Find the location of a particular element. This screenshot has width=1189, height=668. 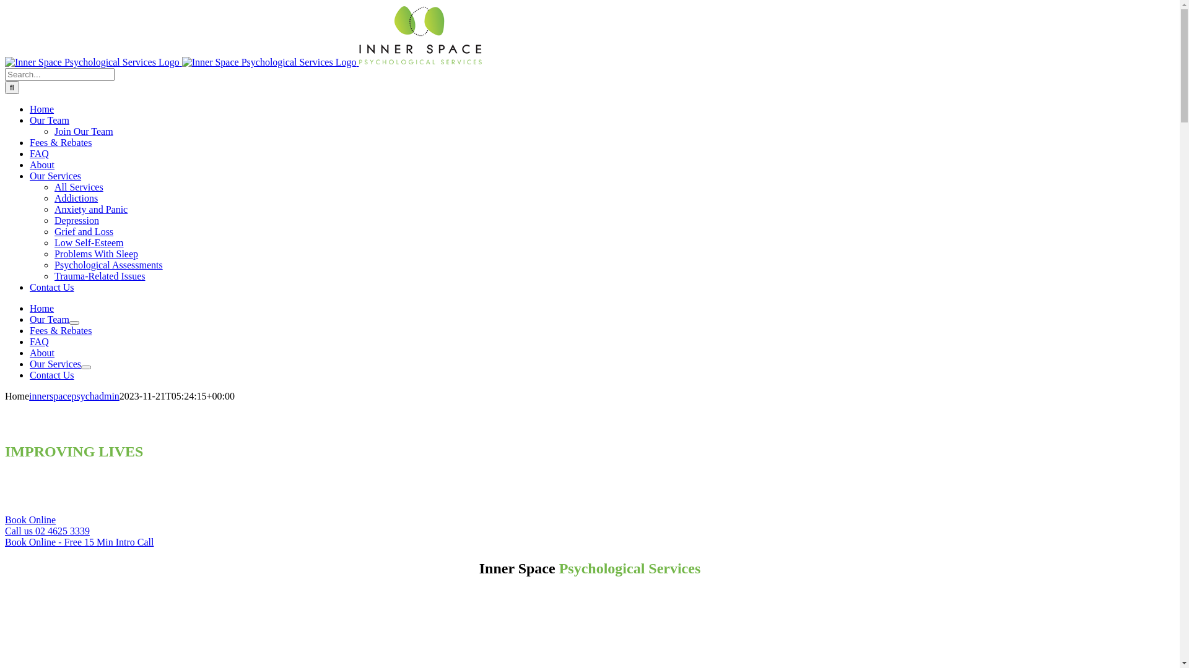

Our Services is located at coordinates (56, 364).